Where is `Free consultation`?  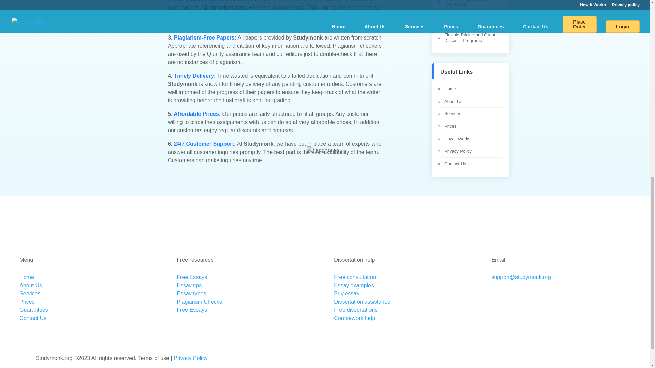
Free consultation is located at coordinates (355, 277).